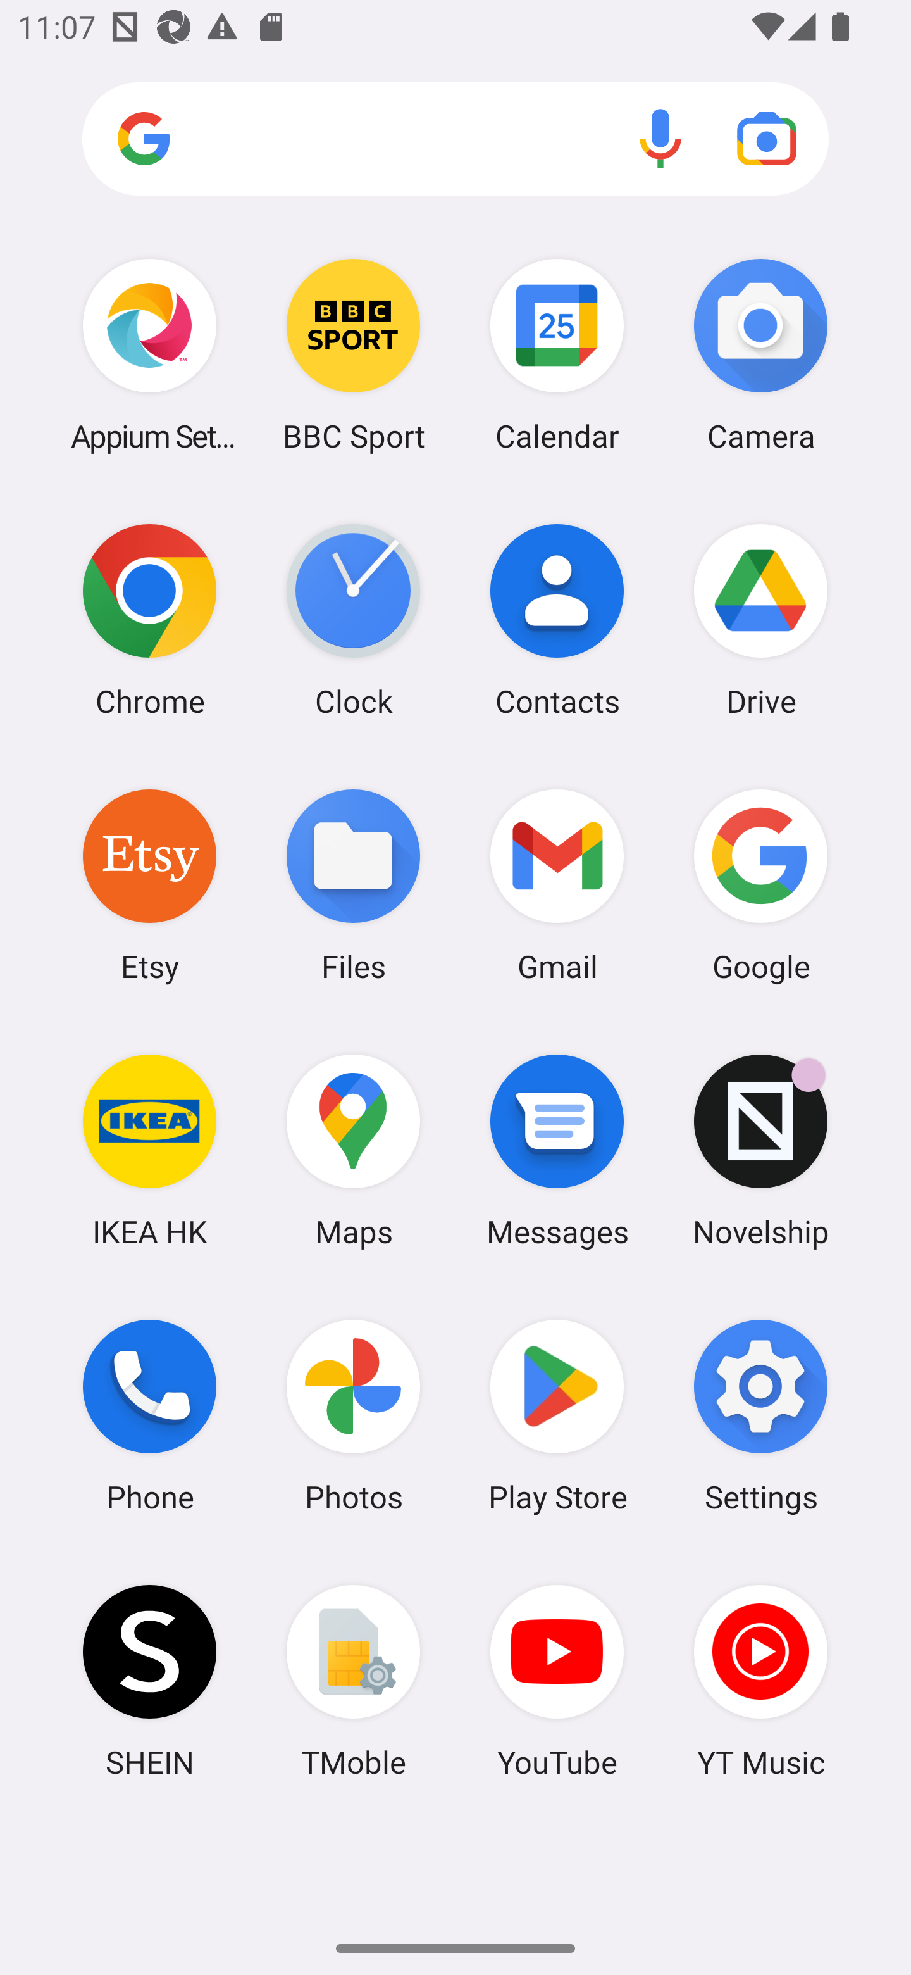 The image size is (911, 1975). Describe the element at coordinates (760, 354) in the screenshot. I see `Camera` at that location.